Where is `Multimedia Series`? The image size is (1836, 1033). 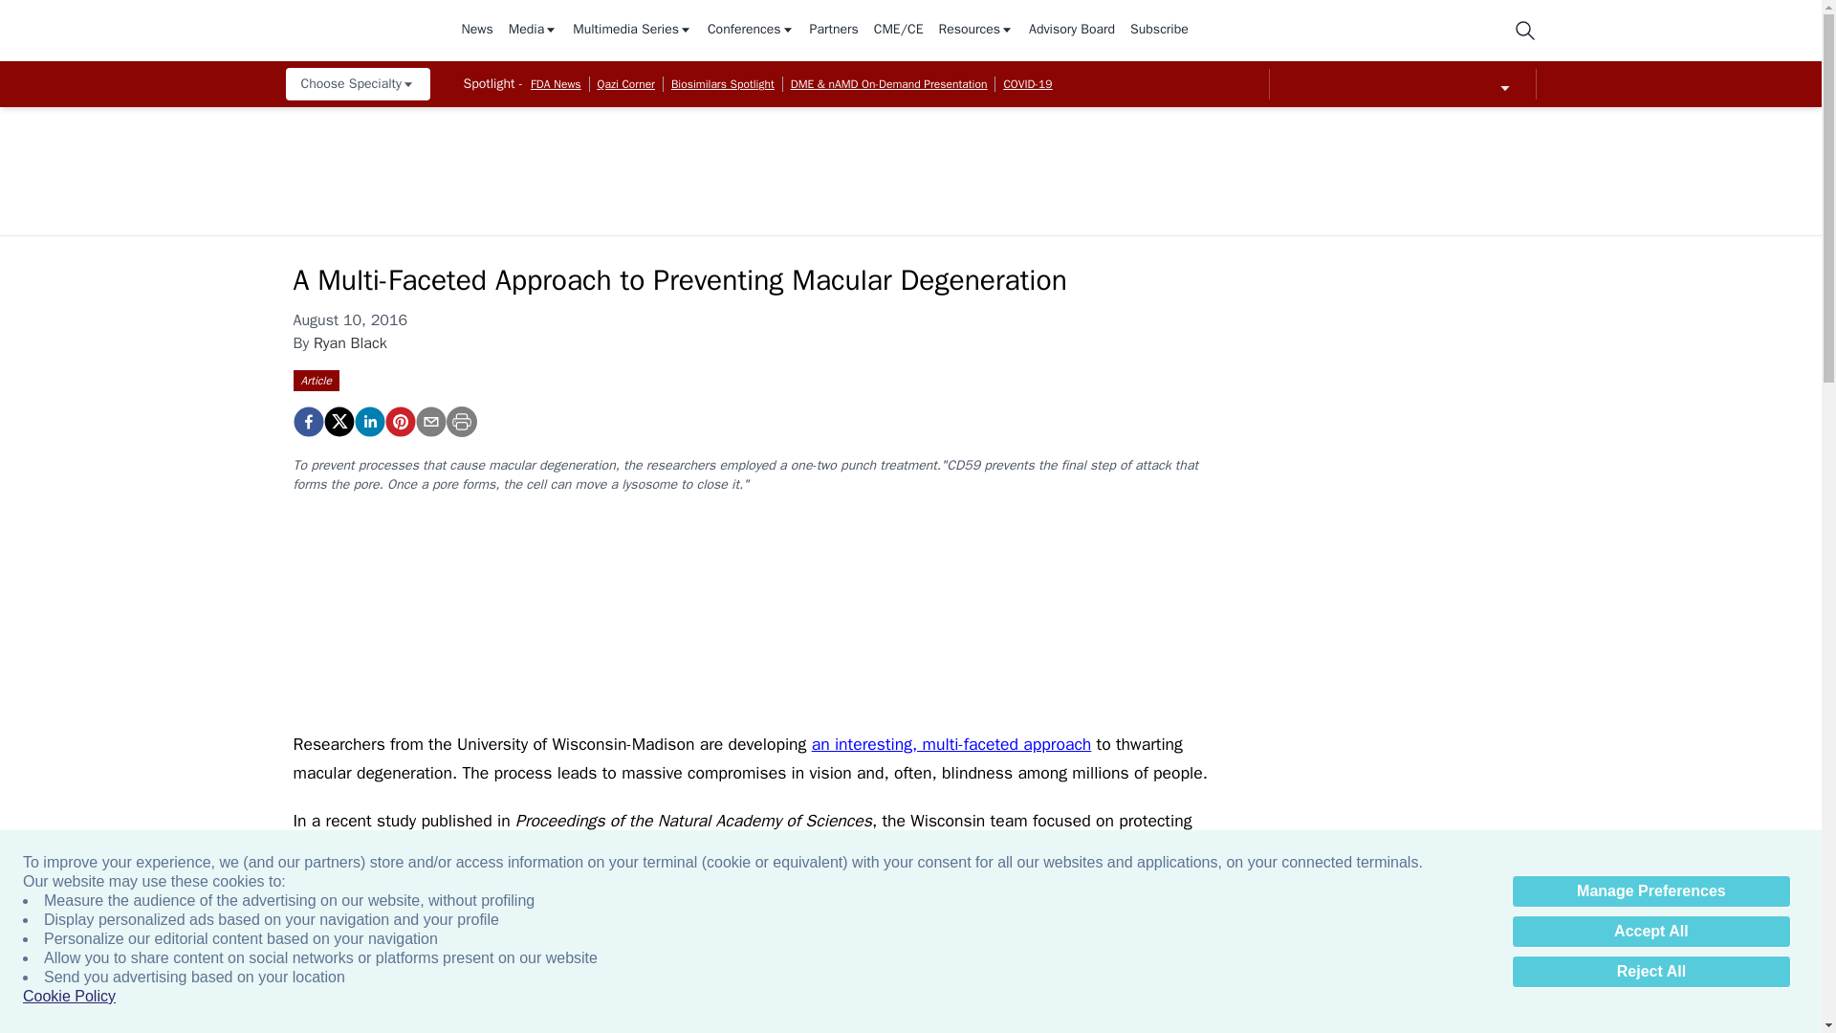 Multimedia Series is located at coordinates (632, 31).